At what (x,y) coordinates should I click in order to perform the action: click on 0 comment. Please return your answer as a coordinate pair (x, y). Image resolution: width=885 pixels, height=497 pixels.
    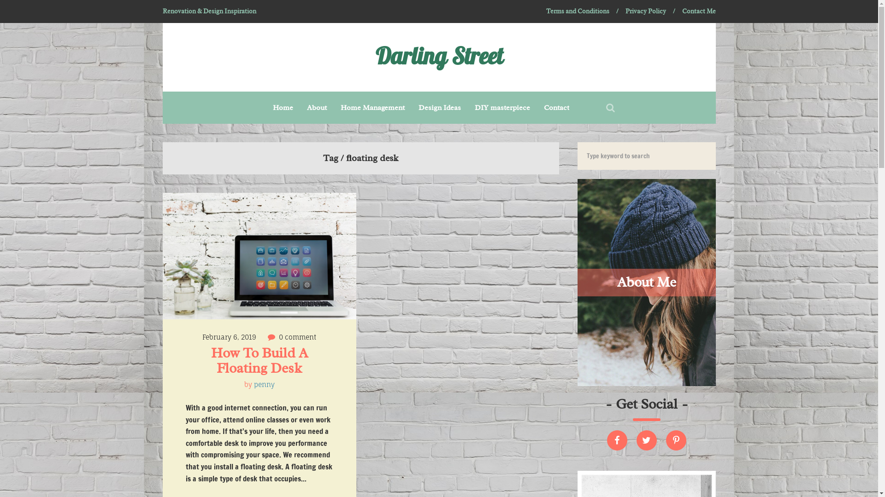
    Looking at the image, I should click on (298, 337).